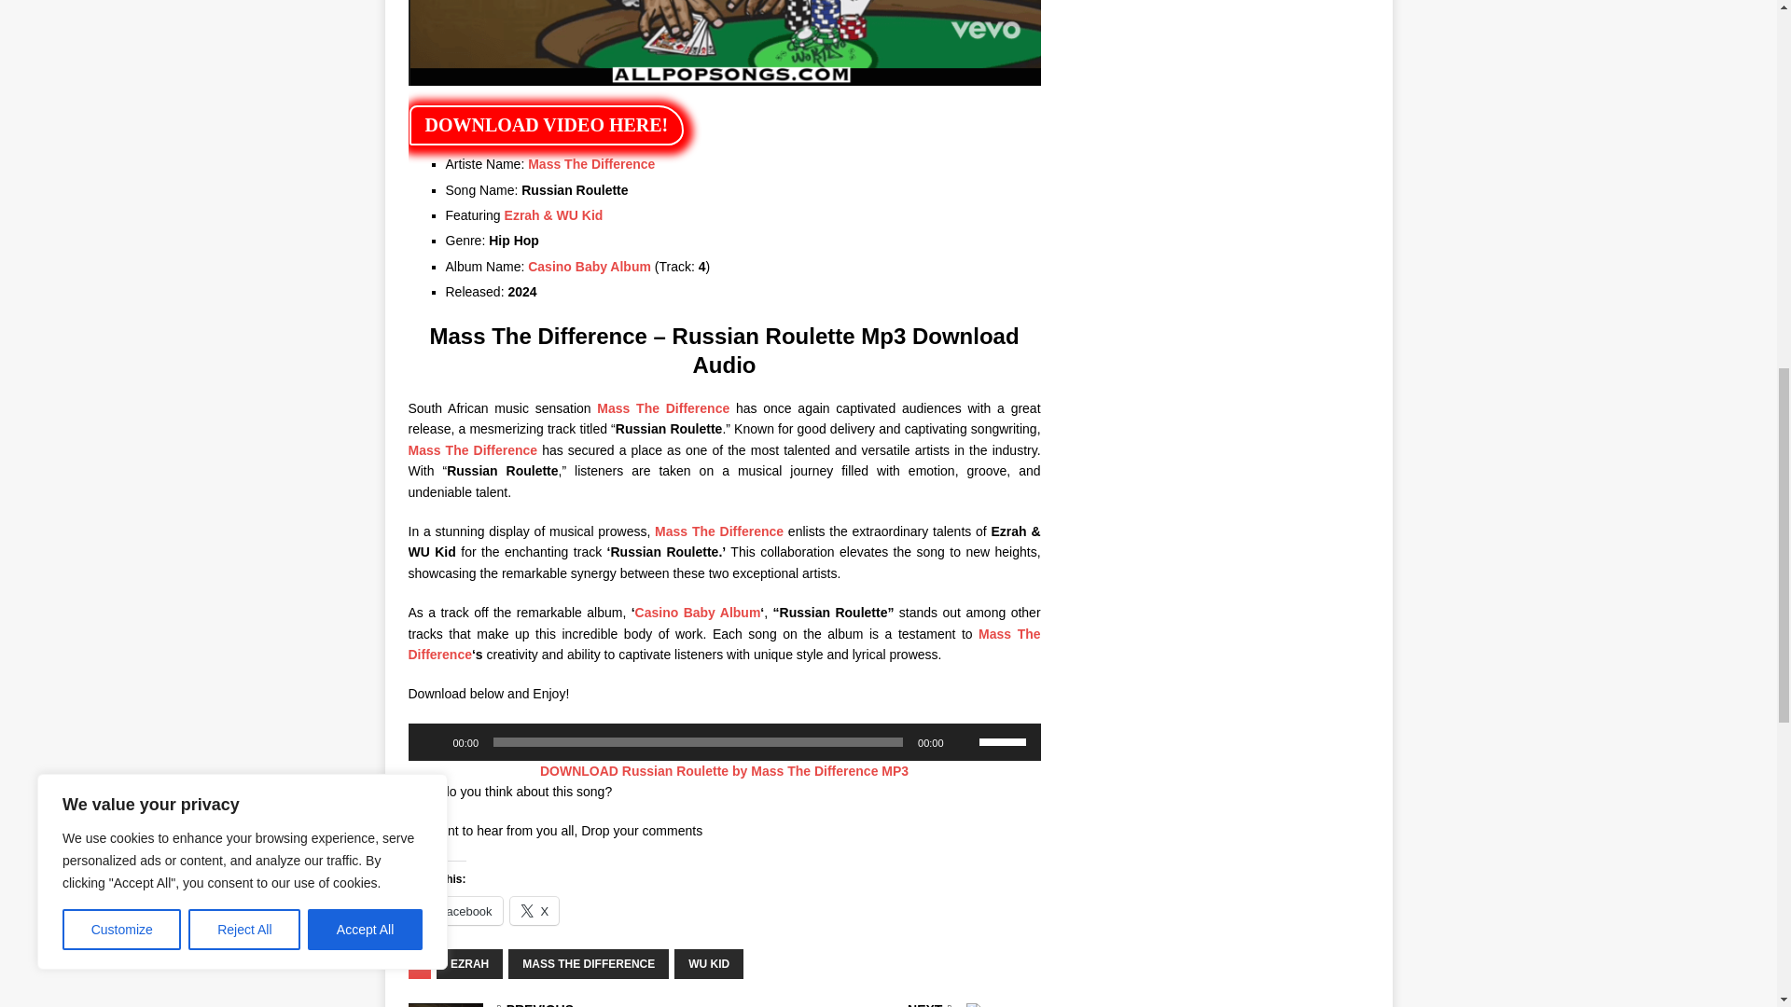 The height and width of the screenshot is (1007, 1791). I want to click on Casino Baby Album, so click(590, 266).